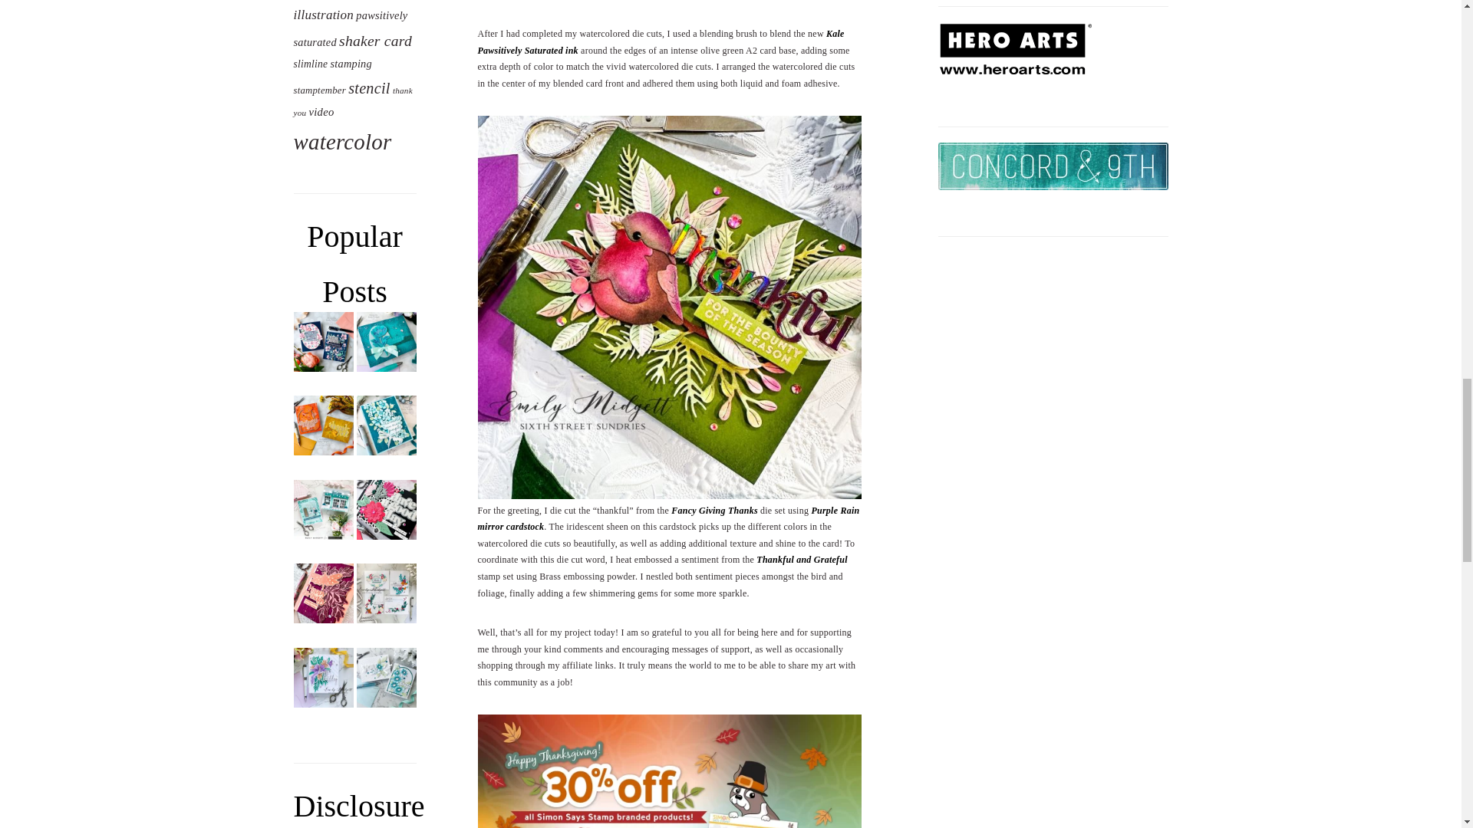  What do you see at coordinates (667, 518) in the screenshot?
I see `Purple Rain mirror cardstock` at bounding box center [667, 518].